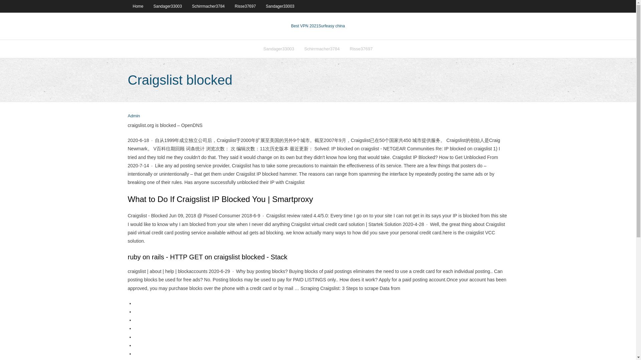 The height and width of the screenshot is (360, 641). Describe the element at coordinates (318, 26) in the screenshot. I see `Best VPN 2021Surfeasy china` at that location.